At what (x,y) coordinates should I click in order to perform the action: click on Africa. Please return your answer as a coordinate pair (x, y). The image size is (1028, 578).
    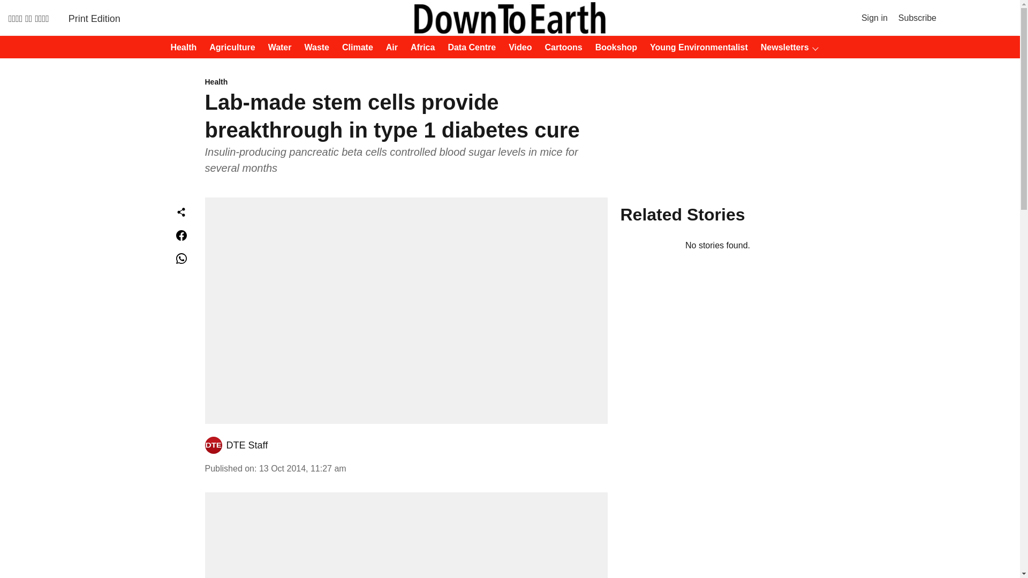
    Looking at the image, I should click on (419, 48).